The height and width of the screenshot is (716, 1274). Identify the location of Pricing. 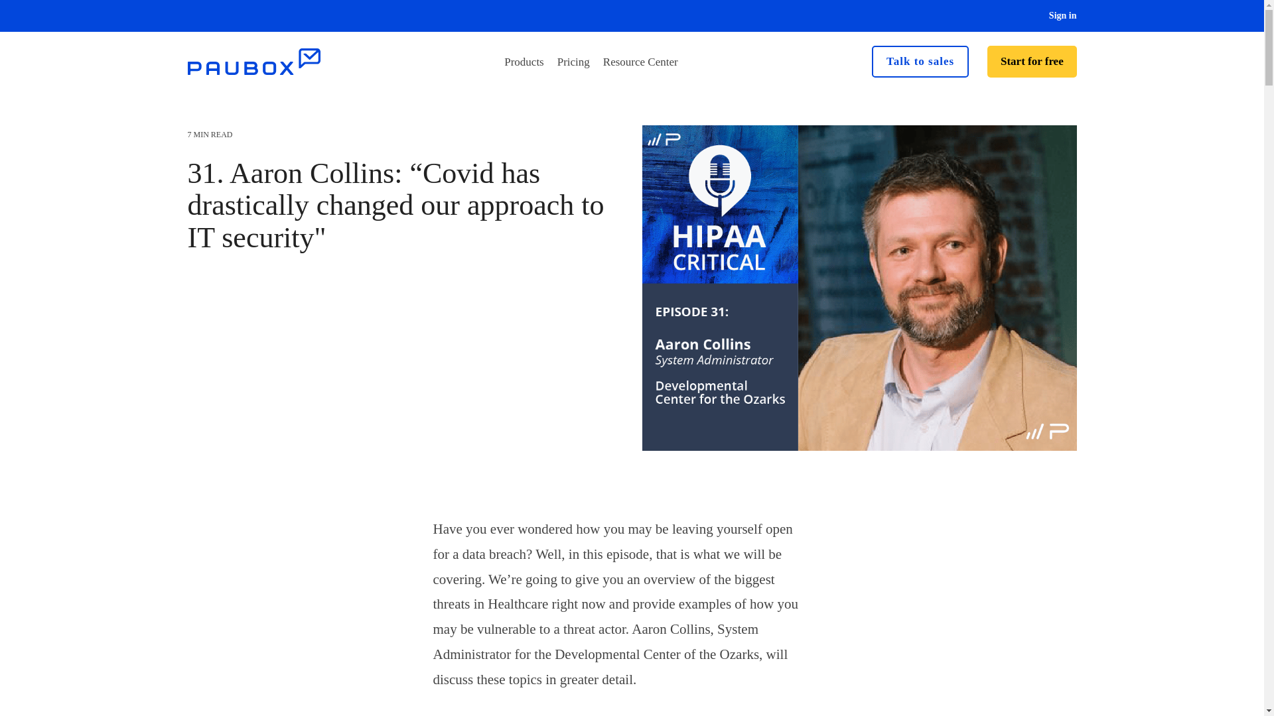
(573, 62).